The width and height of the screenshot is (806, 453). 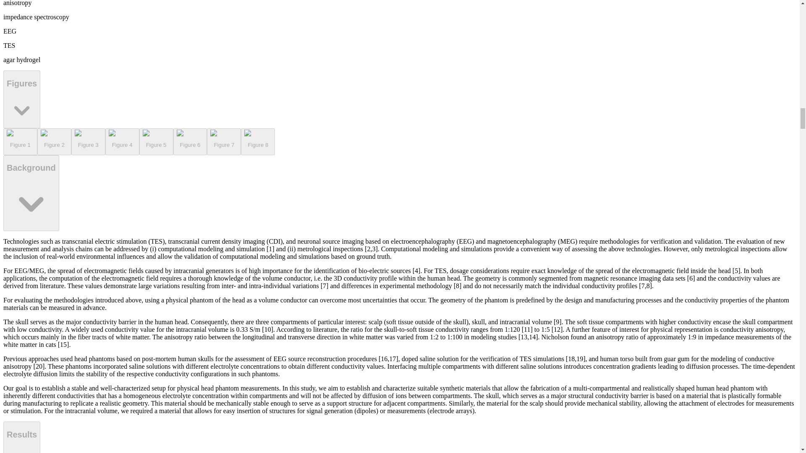 What do you see at coordinates (54, 142) in the screenshot?
I see `Figure 2` at bounding box center [54, 142].